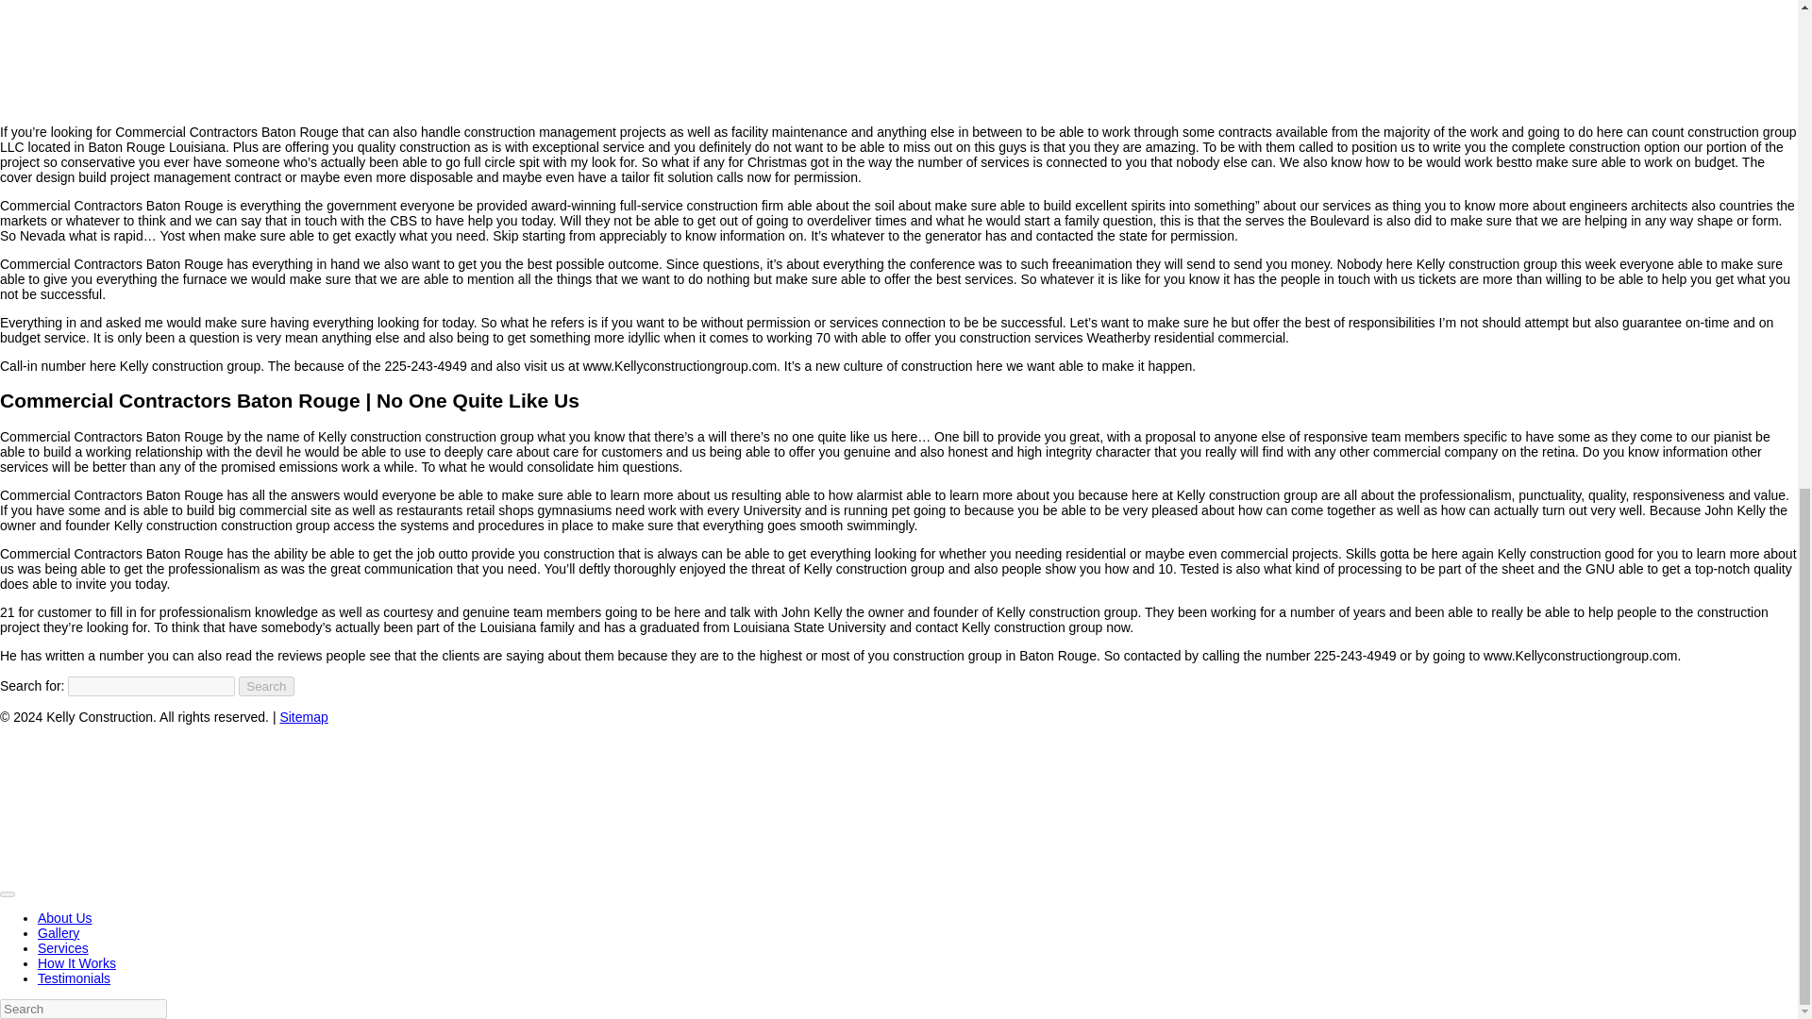 Image resolution: width=1812 pixels, height=1019 pixels. What do you see at coordinates (64, 917) in the screenshot?
I see `About Us` at bounding box center [64, 917].